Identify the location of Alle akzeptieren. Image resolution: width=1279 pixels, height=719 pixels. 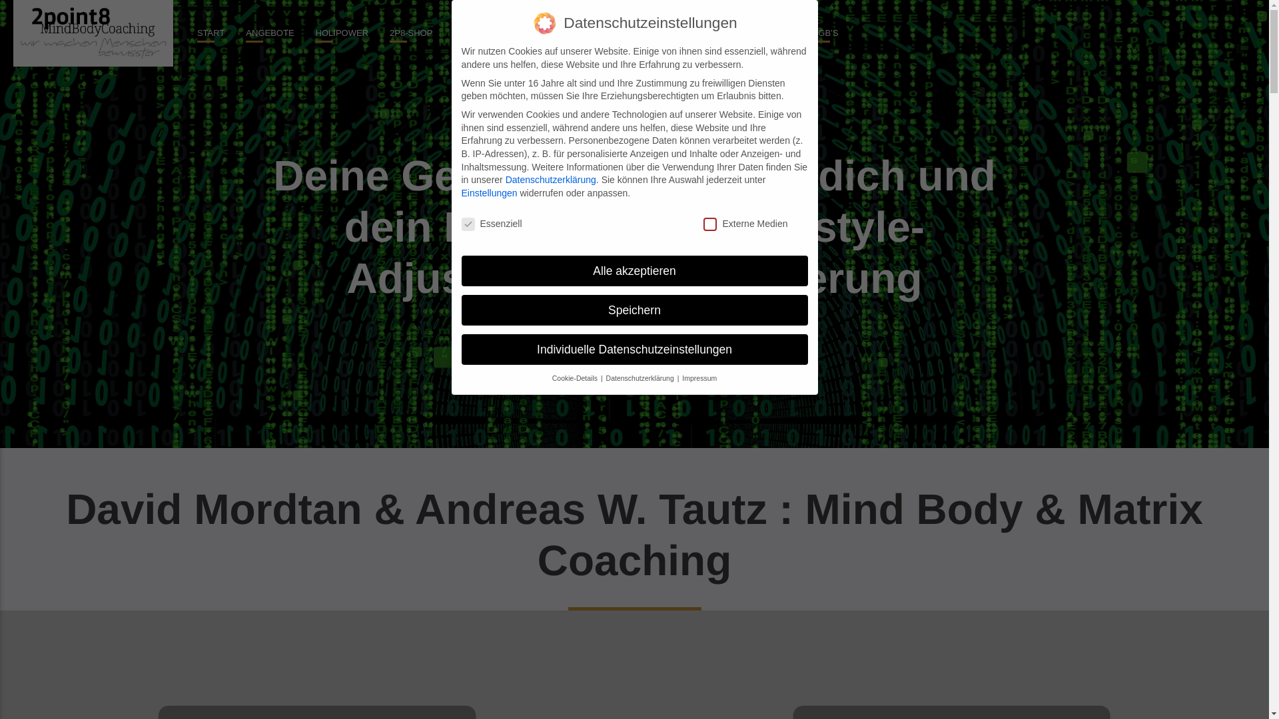
(634, 271).